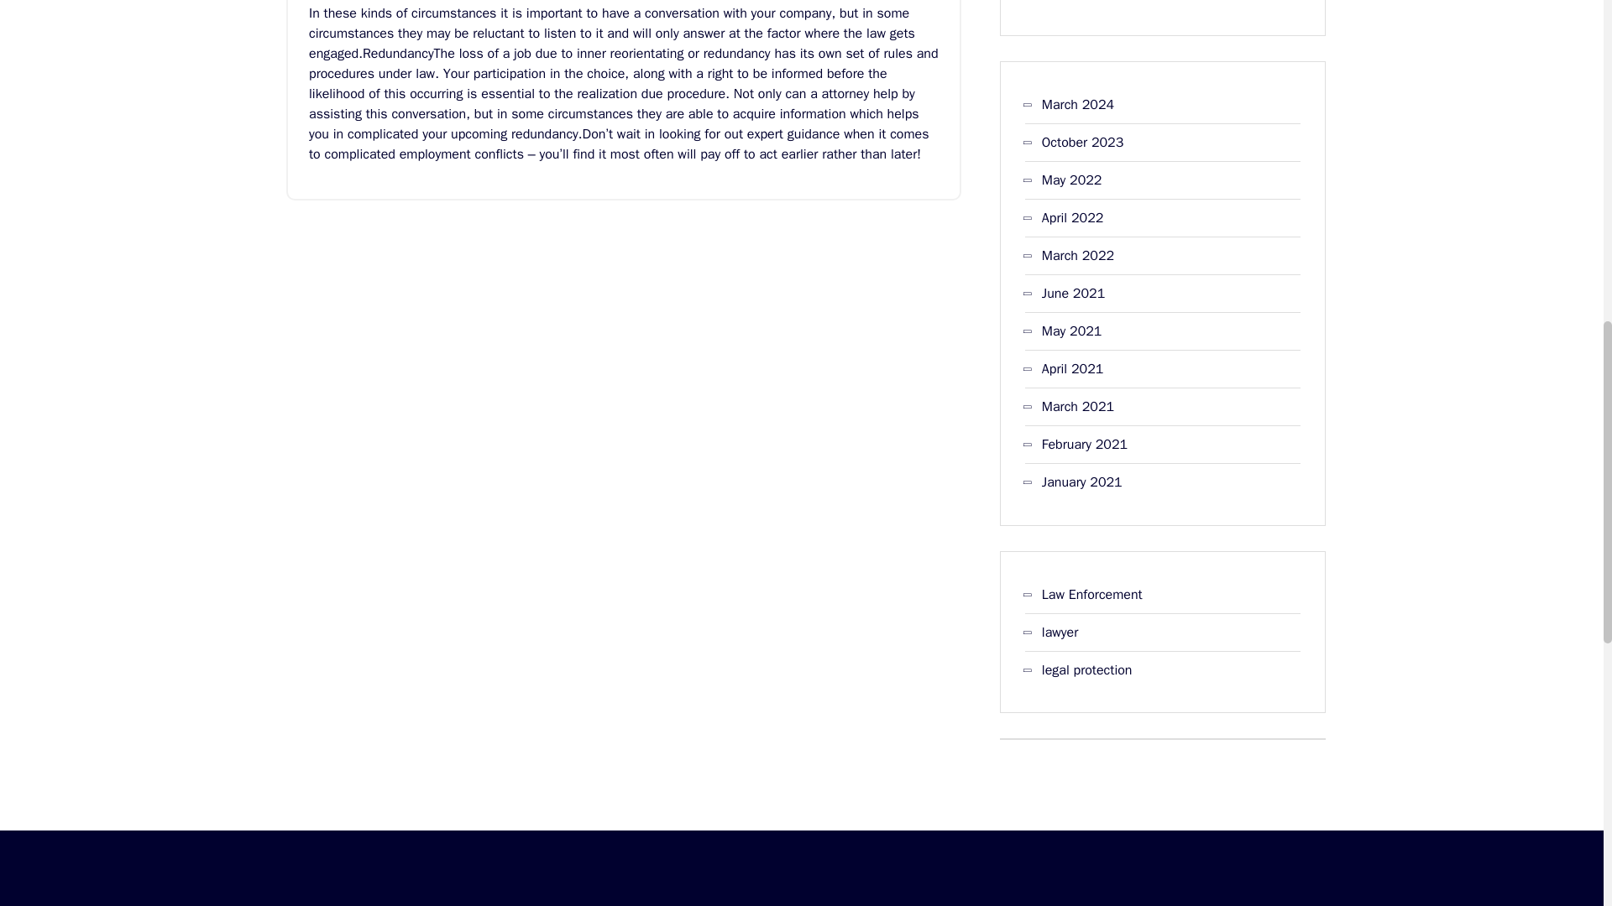 This screenshot has width=1612, height=906. I want to click on Law Enforcement, so click(1091, 594).